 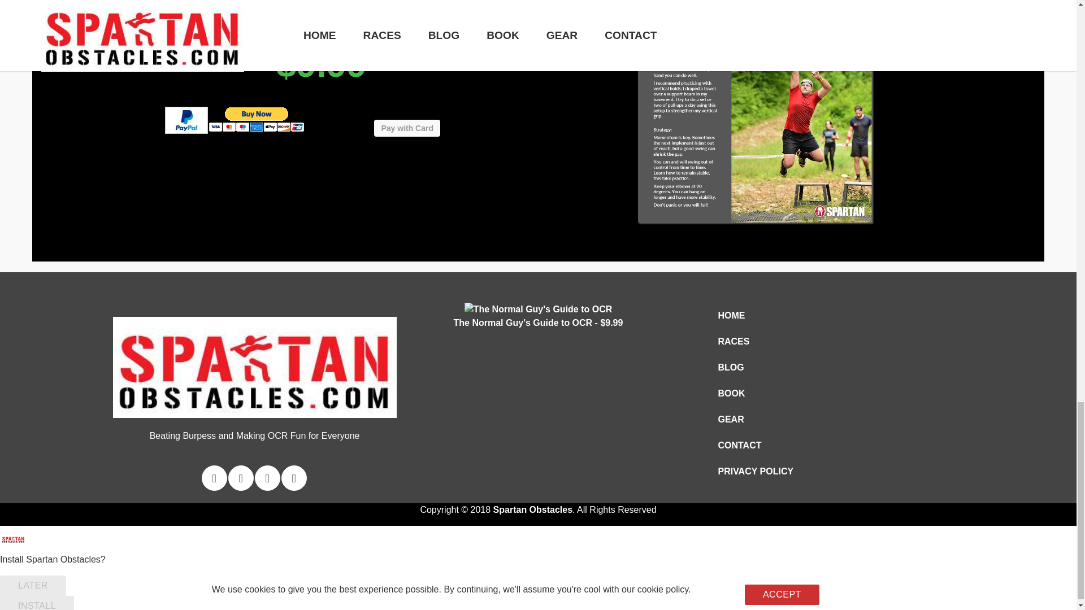 I want to click on BLOG, so click(x=755, y=367).